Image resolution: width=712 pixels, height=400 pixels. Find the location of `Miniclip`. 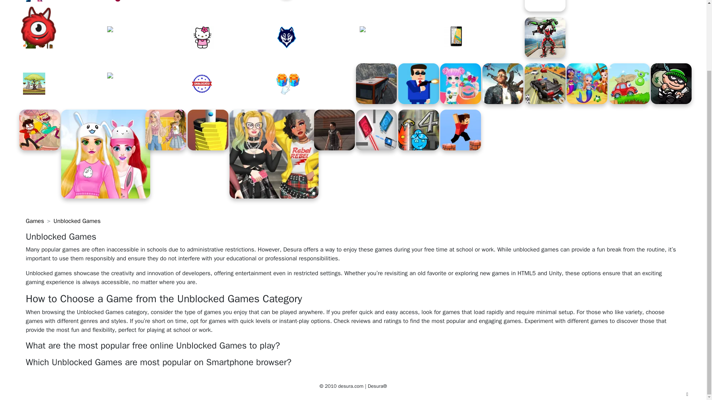

Miniclip is located at coordinates (316, 6).